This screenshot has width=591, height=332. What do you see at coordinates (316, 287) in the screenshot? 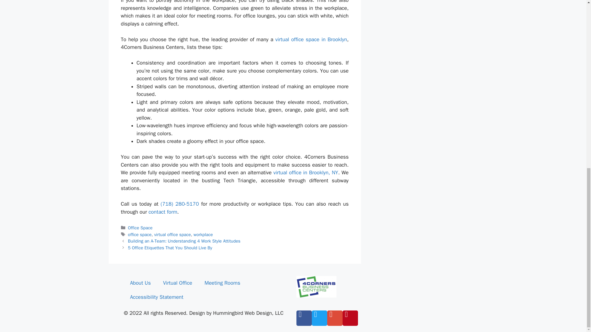
I see `cropped-4-corners-business-center.png` at bounding box center [316, 287].